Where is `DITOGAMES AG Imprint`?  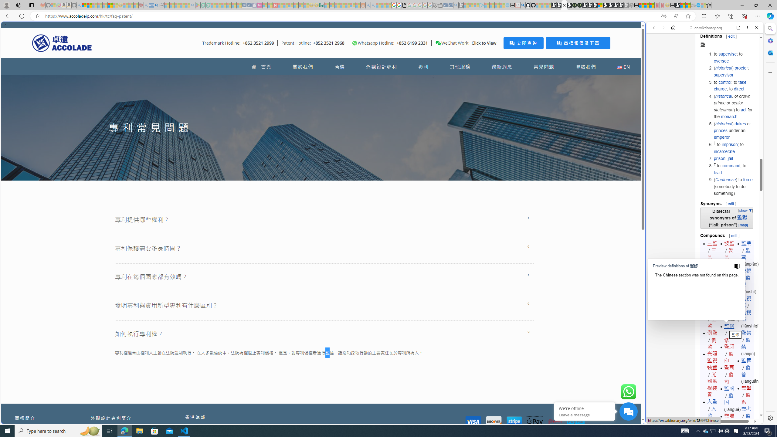
DITOGAMES AG Imprint is located at coordinates (321, 5).